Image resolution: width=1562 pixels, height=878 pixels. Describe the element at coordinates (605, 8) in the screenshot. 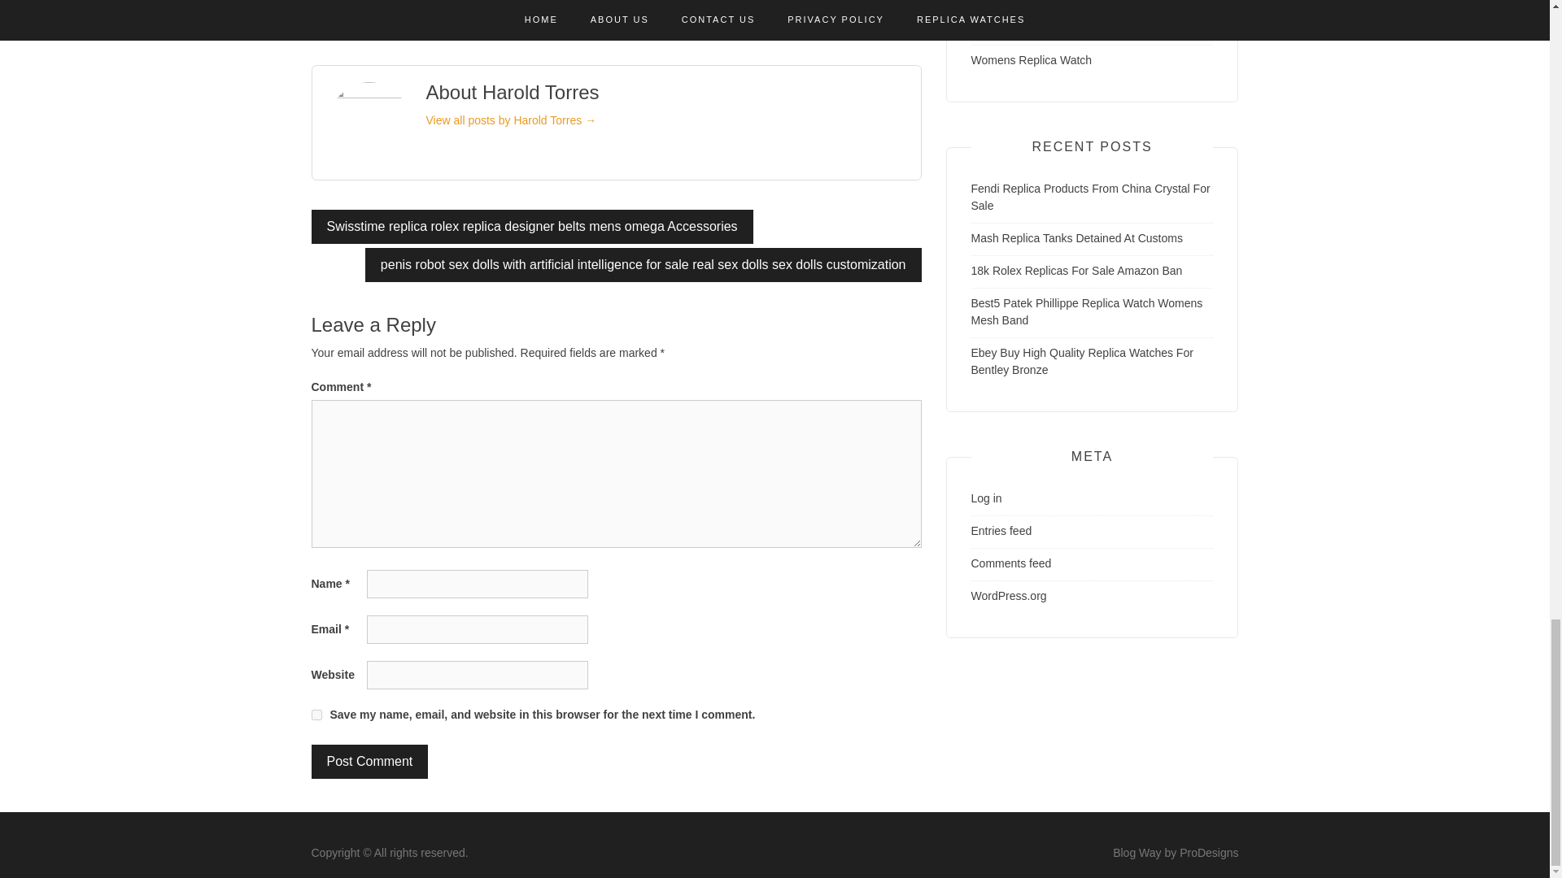

I see `Building On Top Of Tag Monaco Replica Cheap In Tokyo` at that location.